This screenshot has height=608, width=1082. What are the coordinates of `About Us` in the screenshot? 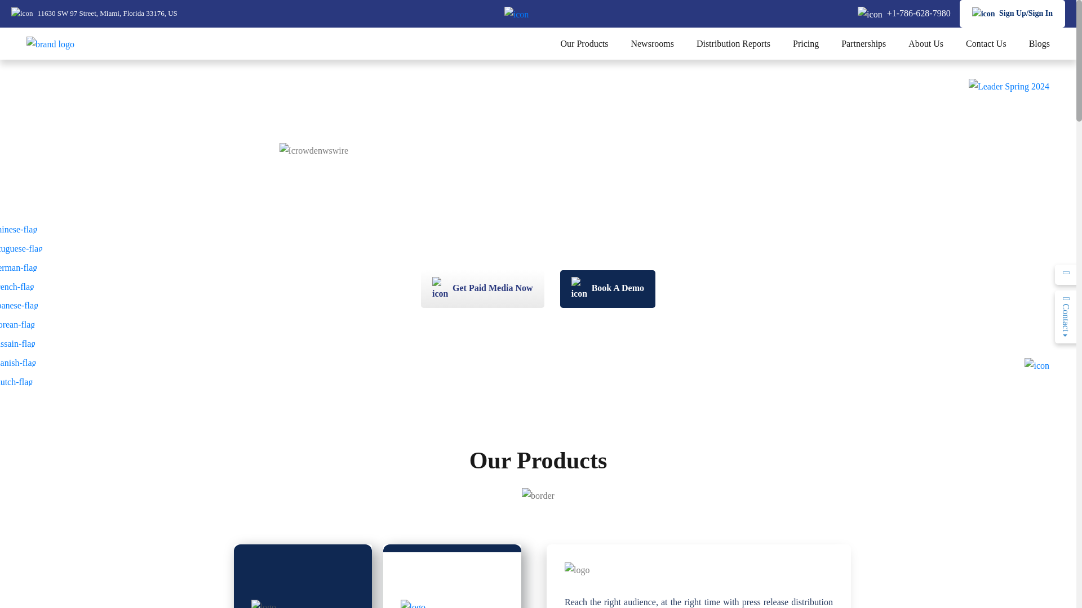 It's located at (925, 44).